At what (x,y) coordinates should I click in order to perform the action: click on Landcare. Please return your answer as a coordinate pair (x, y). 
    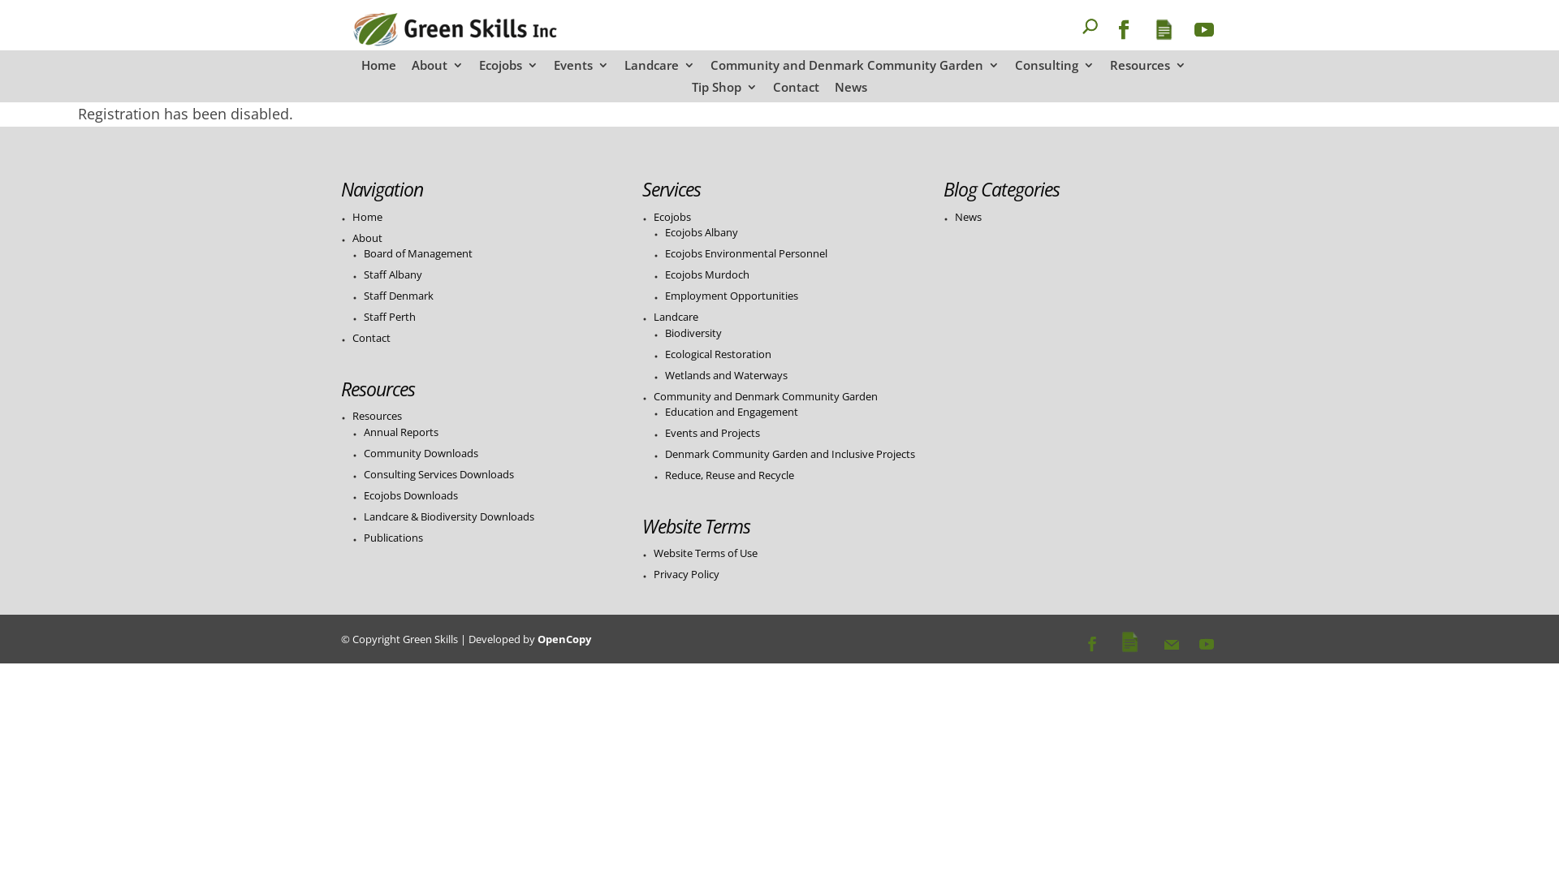
    Looking at the image, I should click on (676, 317).